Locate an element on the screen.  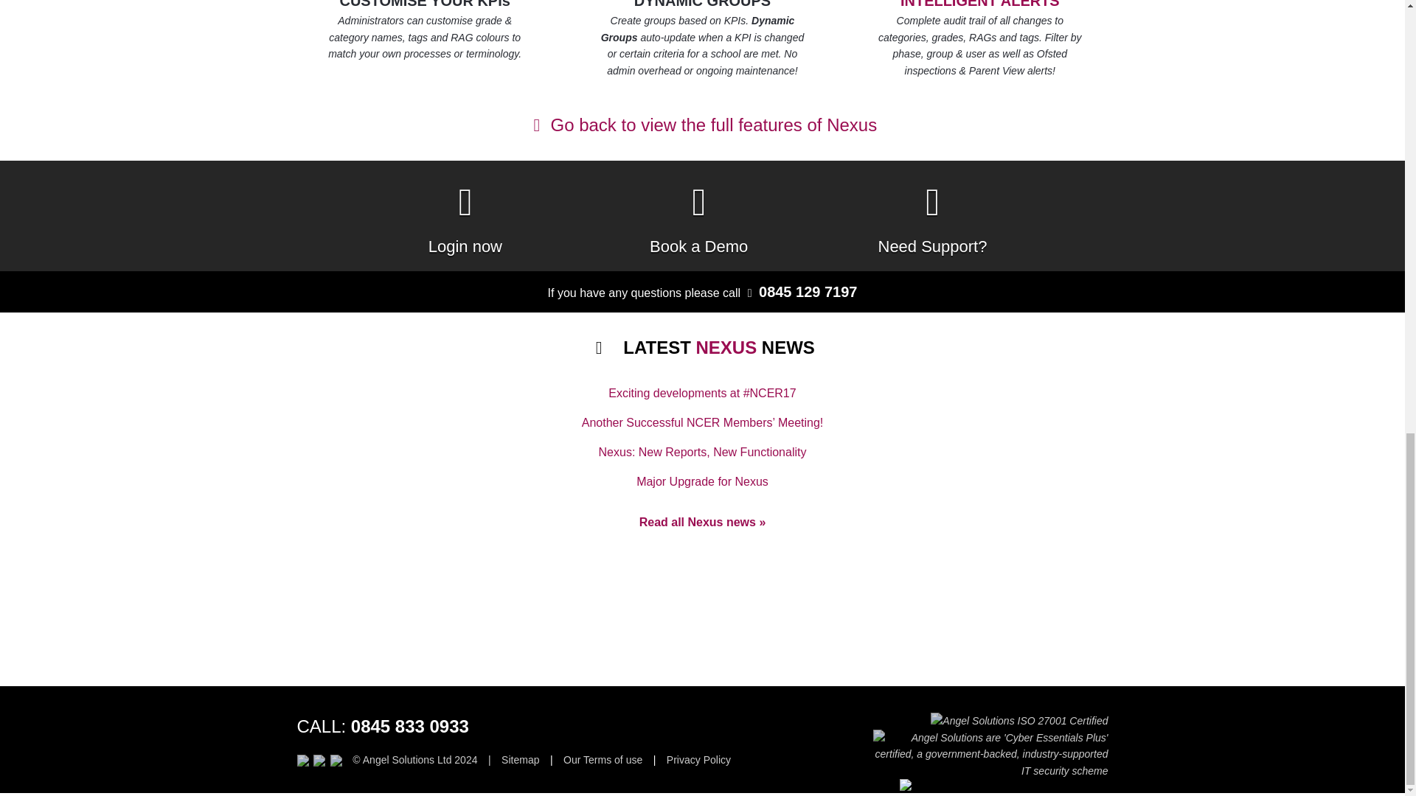
Privacy Policy is located at coordinates (698, 760).